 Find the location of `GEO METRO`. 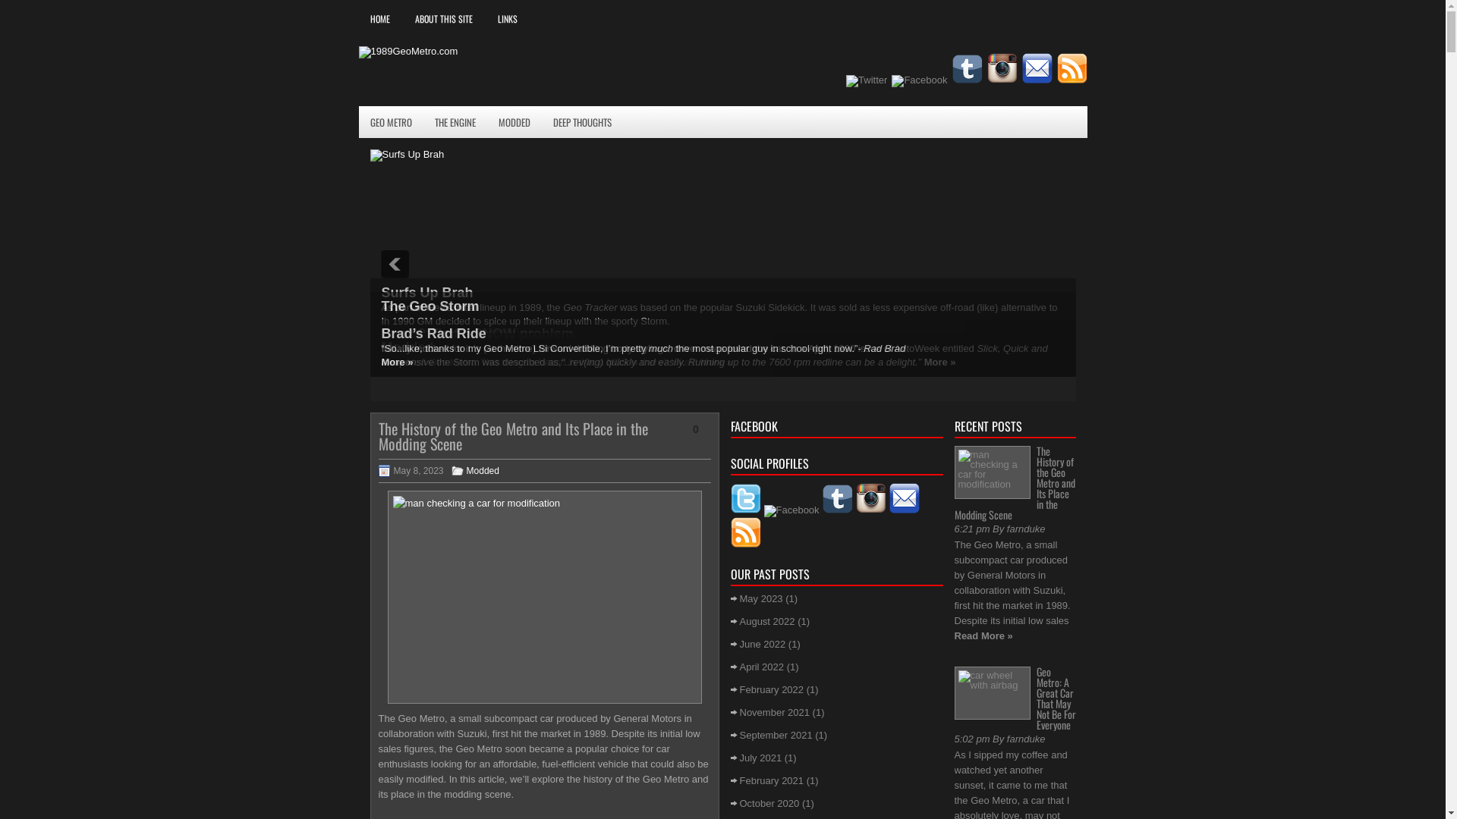

GEO METRO is located at coordinates (390, 122).